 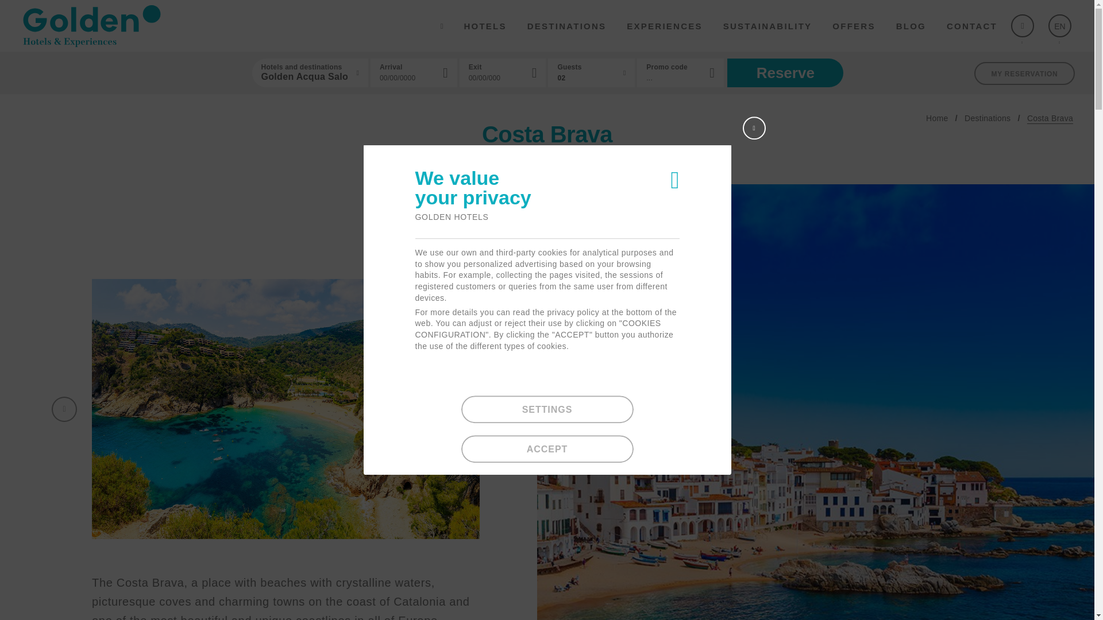 What do you see at coordinates (911, 25) in the screenshot?
I see `BLOG` at bounding box center [911, 25].